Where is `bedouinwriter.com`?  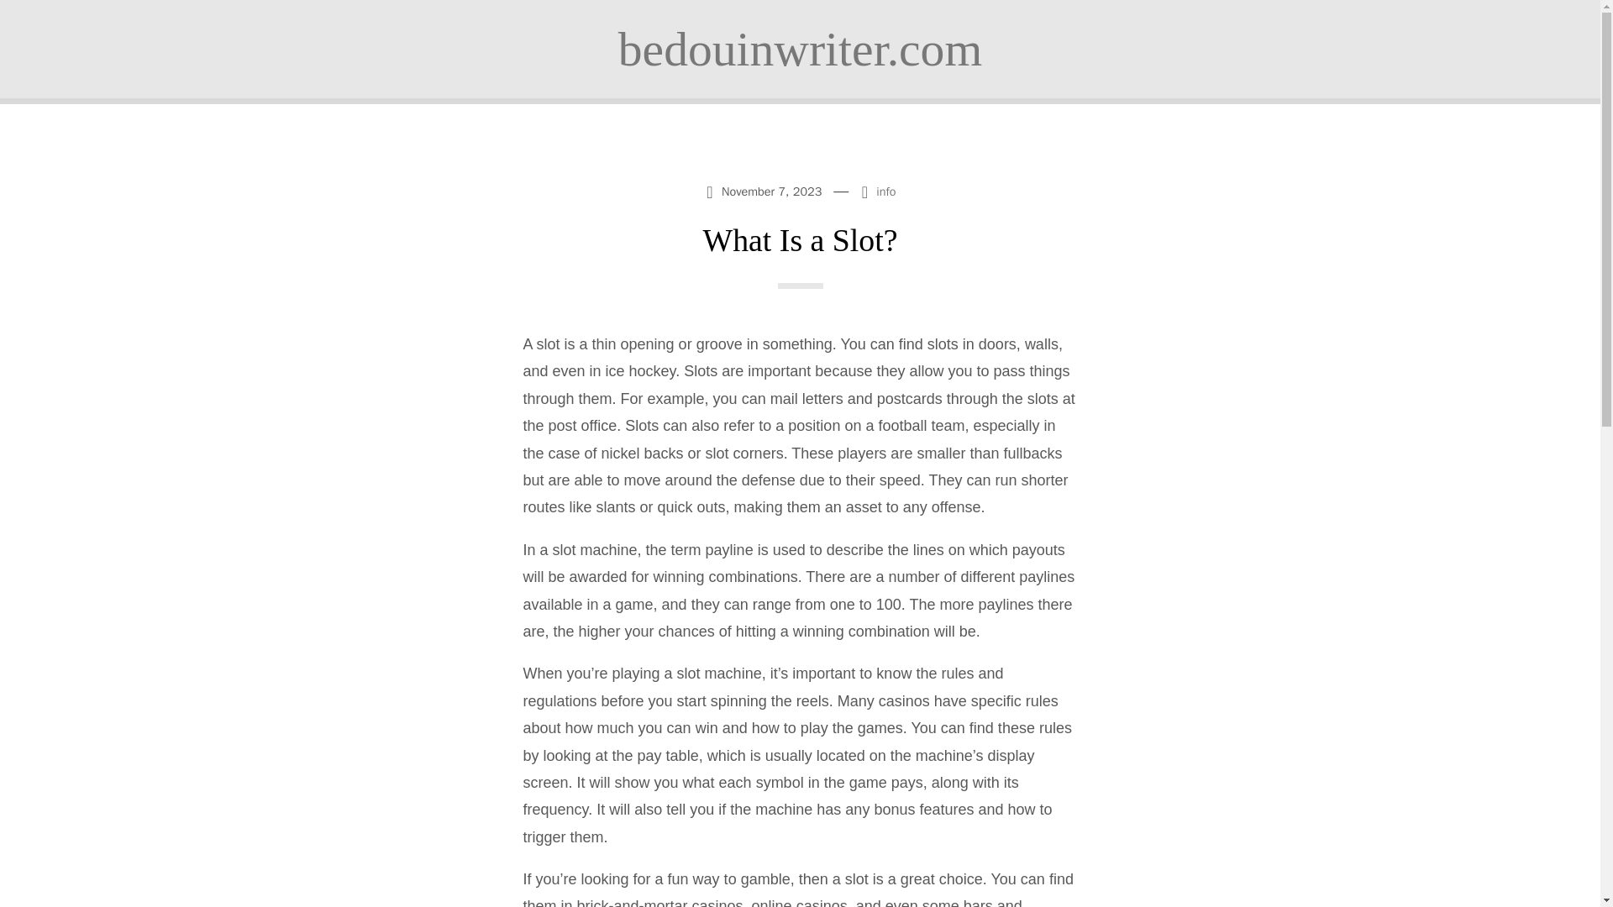 bedouinwriter.com is located at coordinates (800, 49).